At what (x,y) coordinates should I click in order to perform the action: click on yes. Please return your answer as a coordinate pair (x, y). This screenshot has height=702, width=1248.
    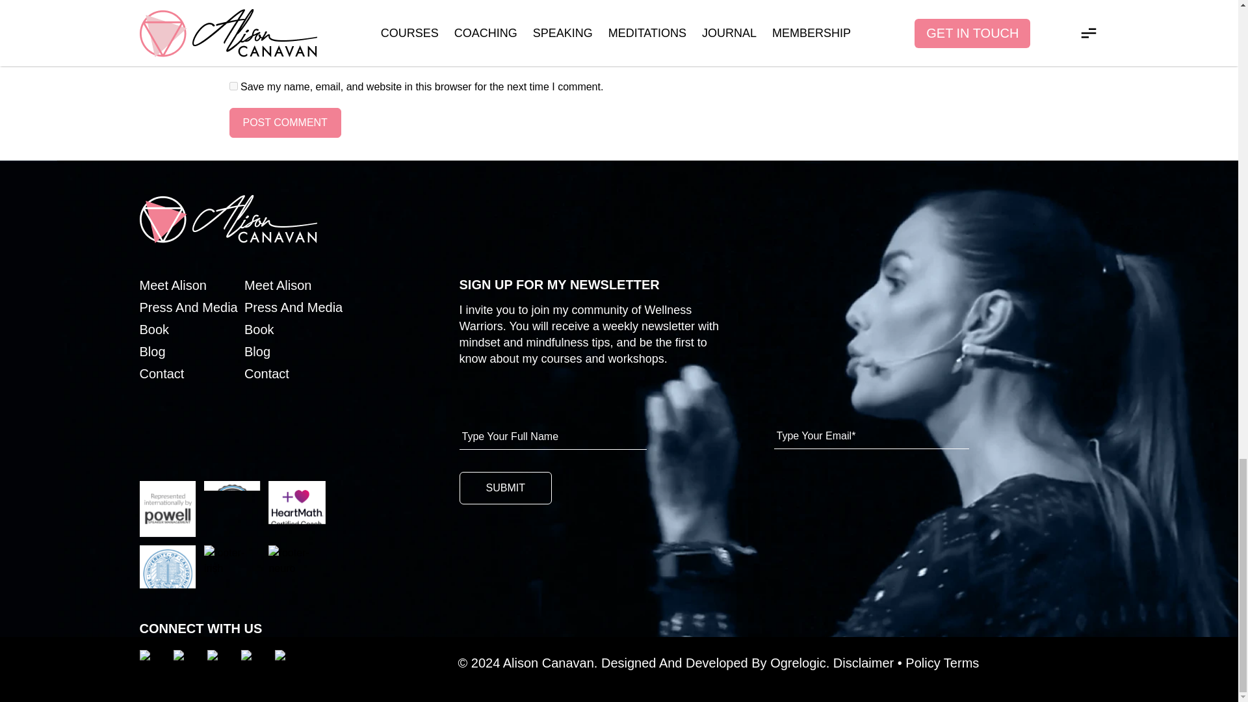
    Looking at the image, I should click on (233, 86).